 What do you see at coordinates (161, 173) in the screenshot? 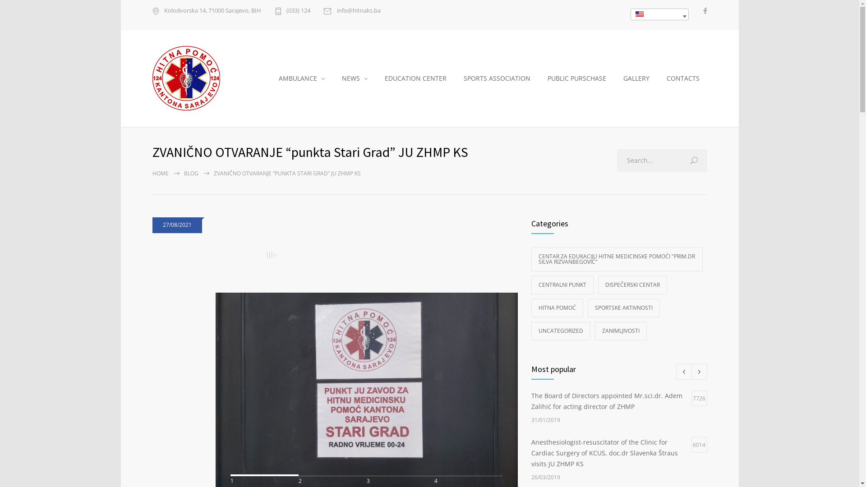
I see `HOME` at bounding box center [161, 173].